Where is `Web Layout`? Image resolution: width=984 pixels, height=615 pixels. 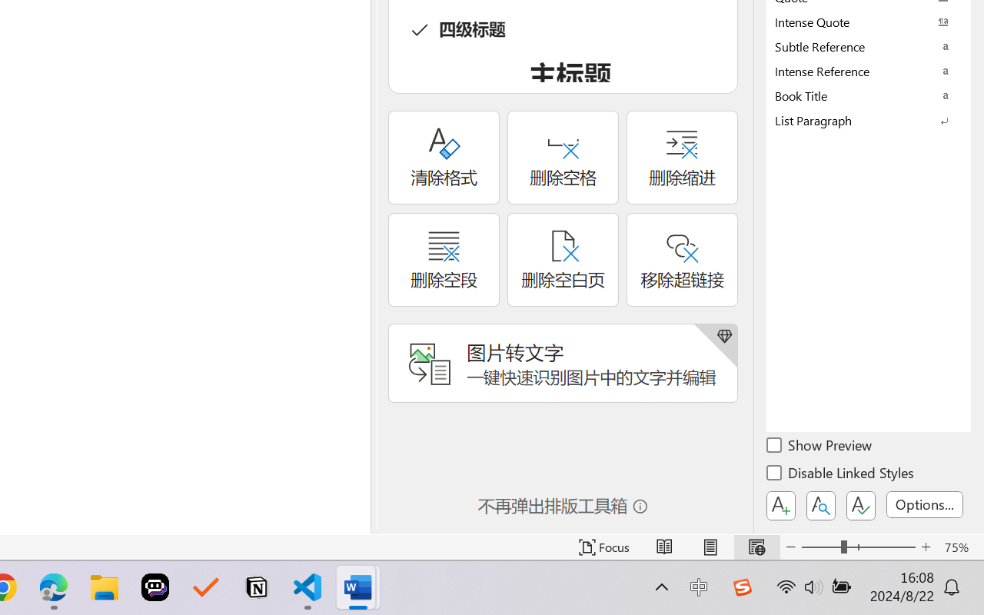 Web Layout is located at coordinates (756, 547).